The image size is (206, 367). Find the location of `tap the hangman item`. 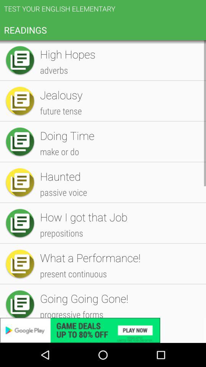

tap the hangman item is located at coordinates (119, 239).